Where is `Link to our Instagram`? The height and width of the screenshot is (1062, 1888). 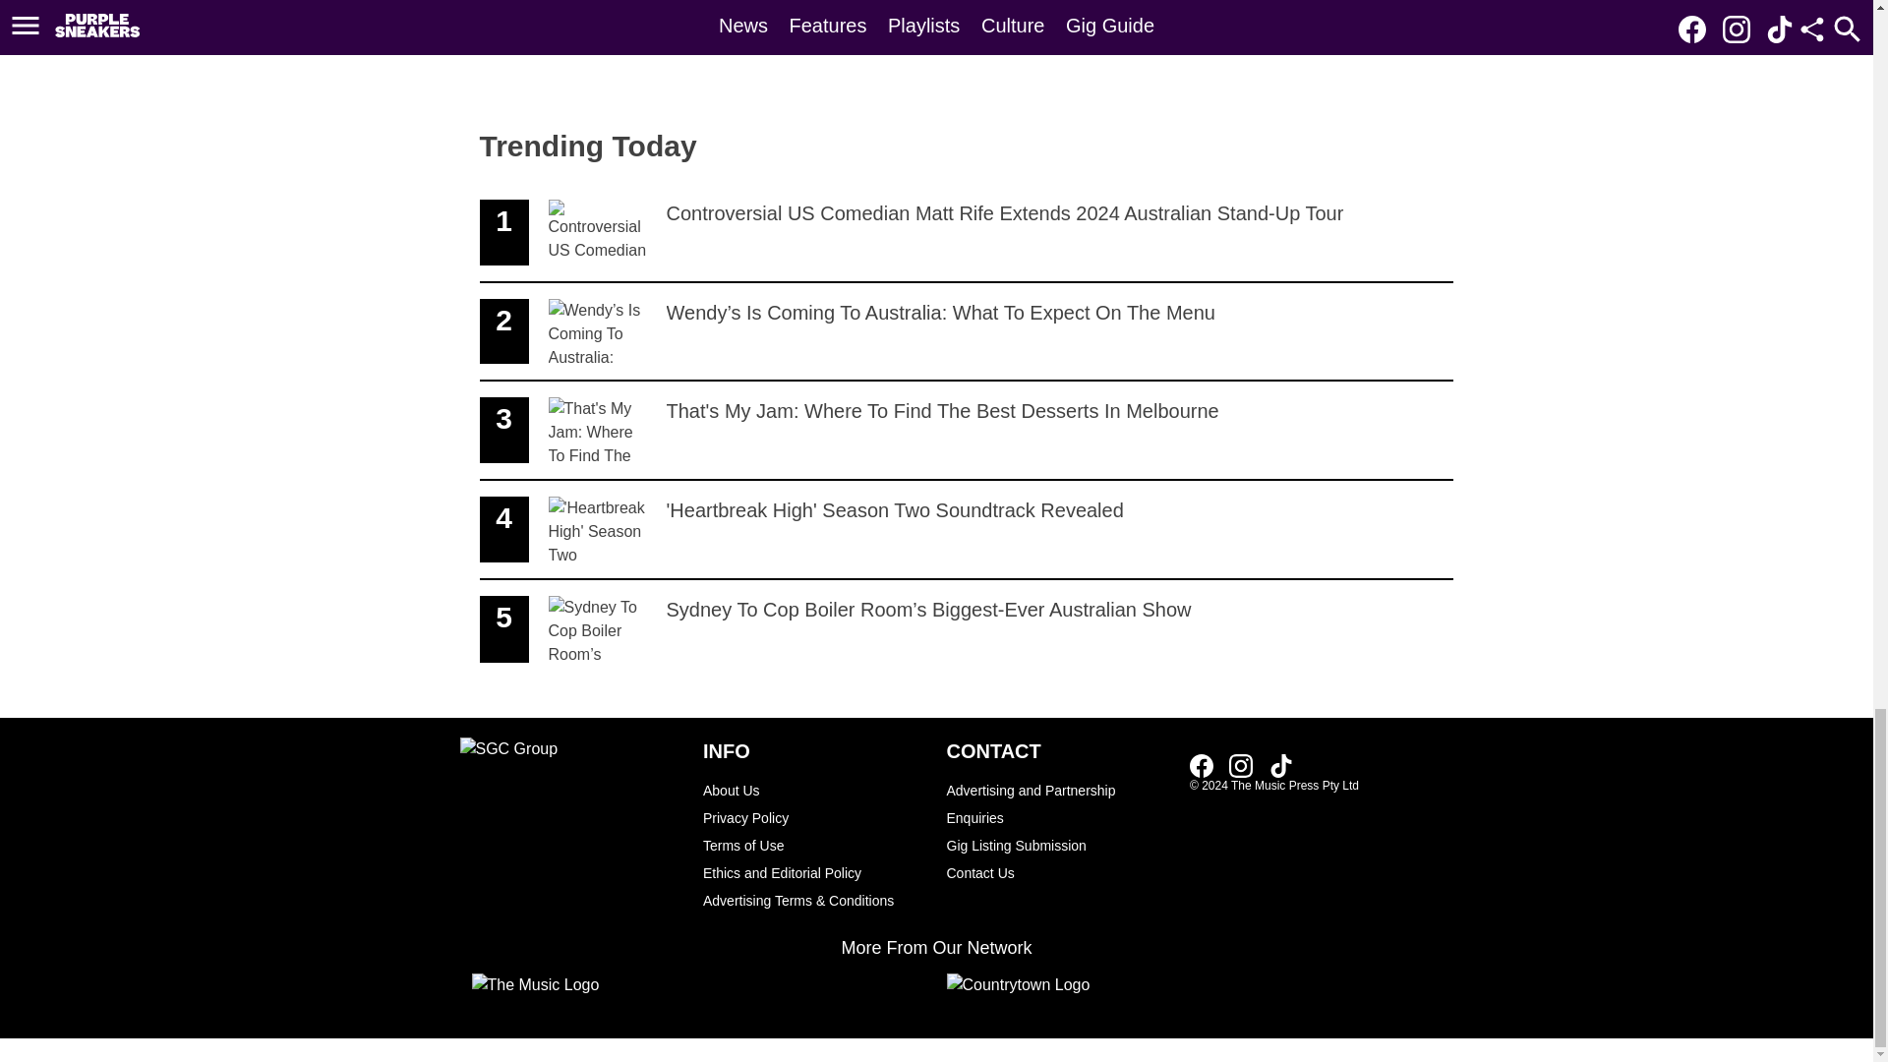
Link to our Instagram is located at coordinates (1241, 765).